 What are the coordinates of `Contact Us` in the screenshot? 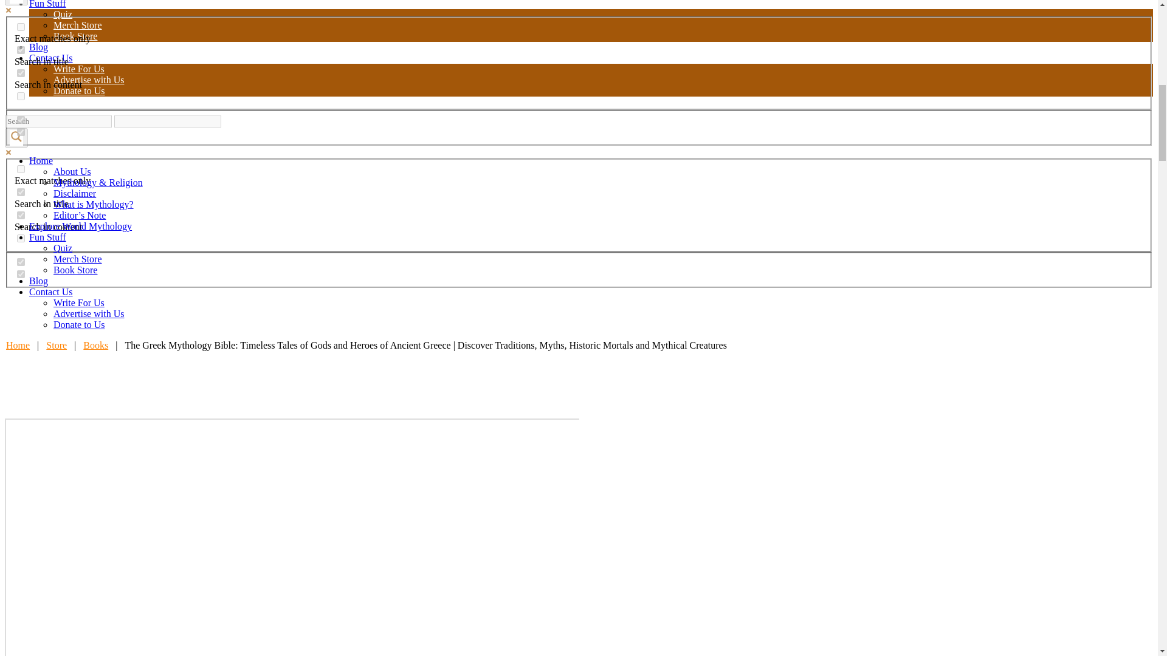 It's located at (51, 58).